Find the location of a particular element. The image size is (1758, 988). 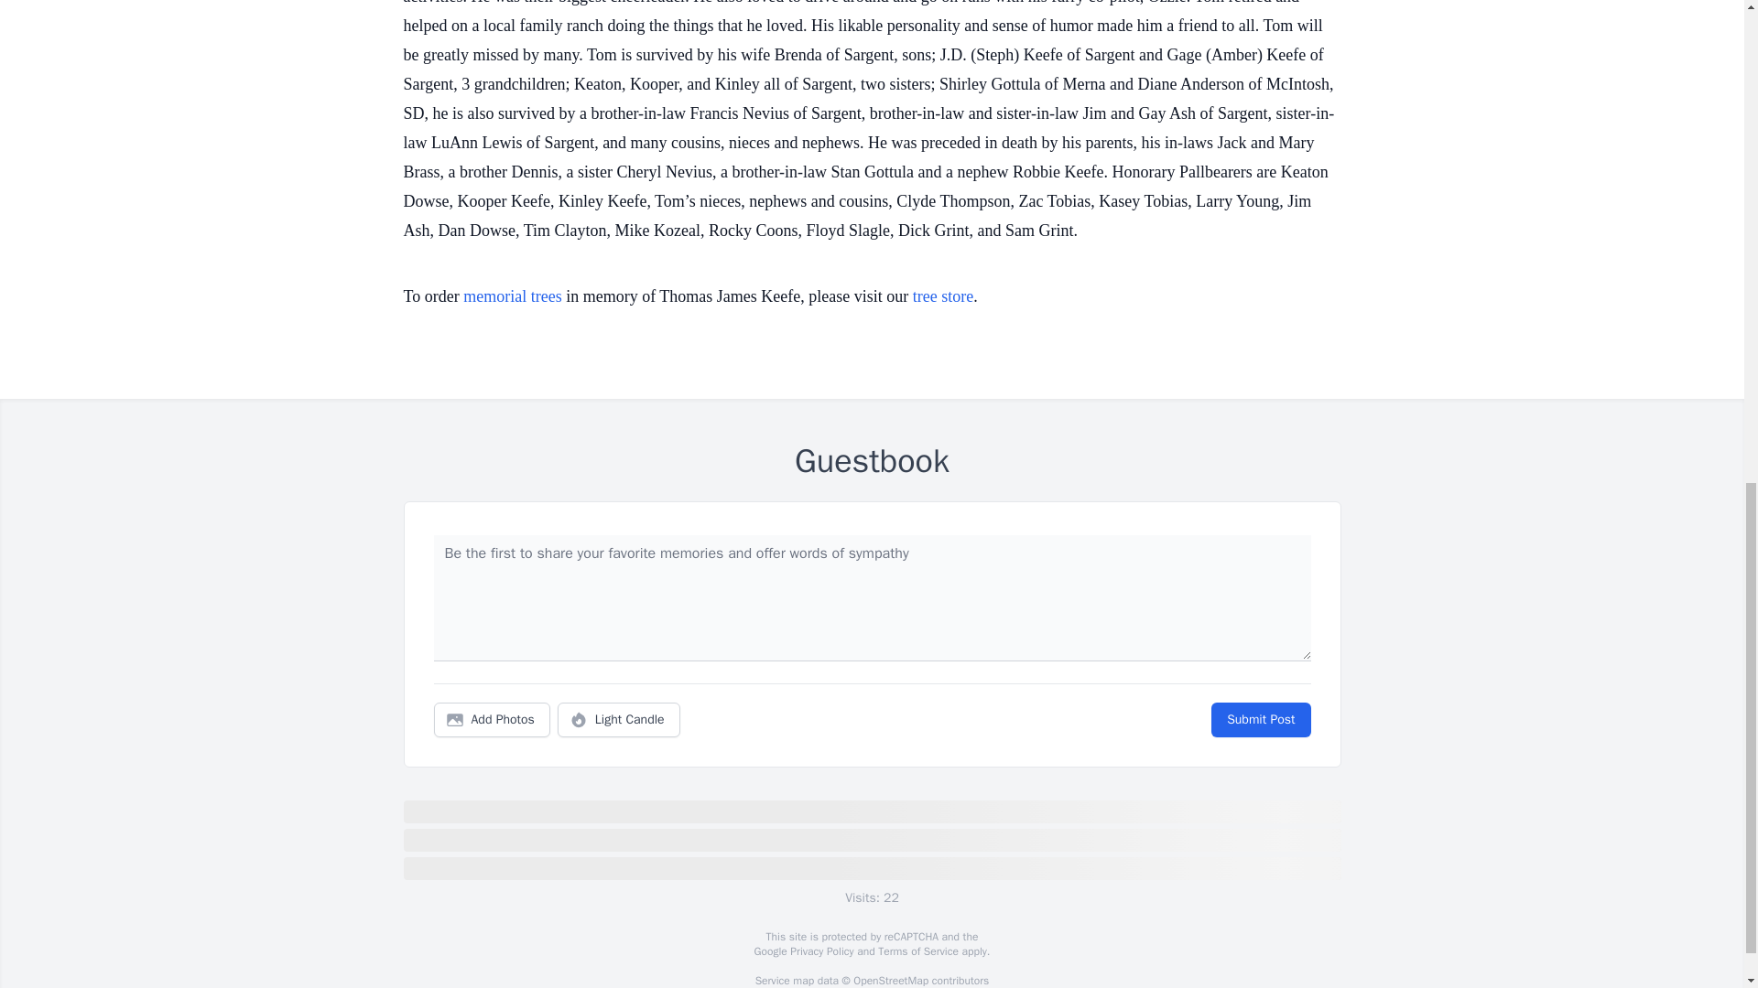

tree store is located at coordinates (943, 296).